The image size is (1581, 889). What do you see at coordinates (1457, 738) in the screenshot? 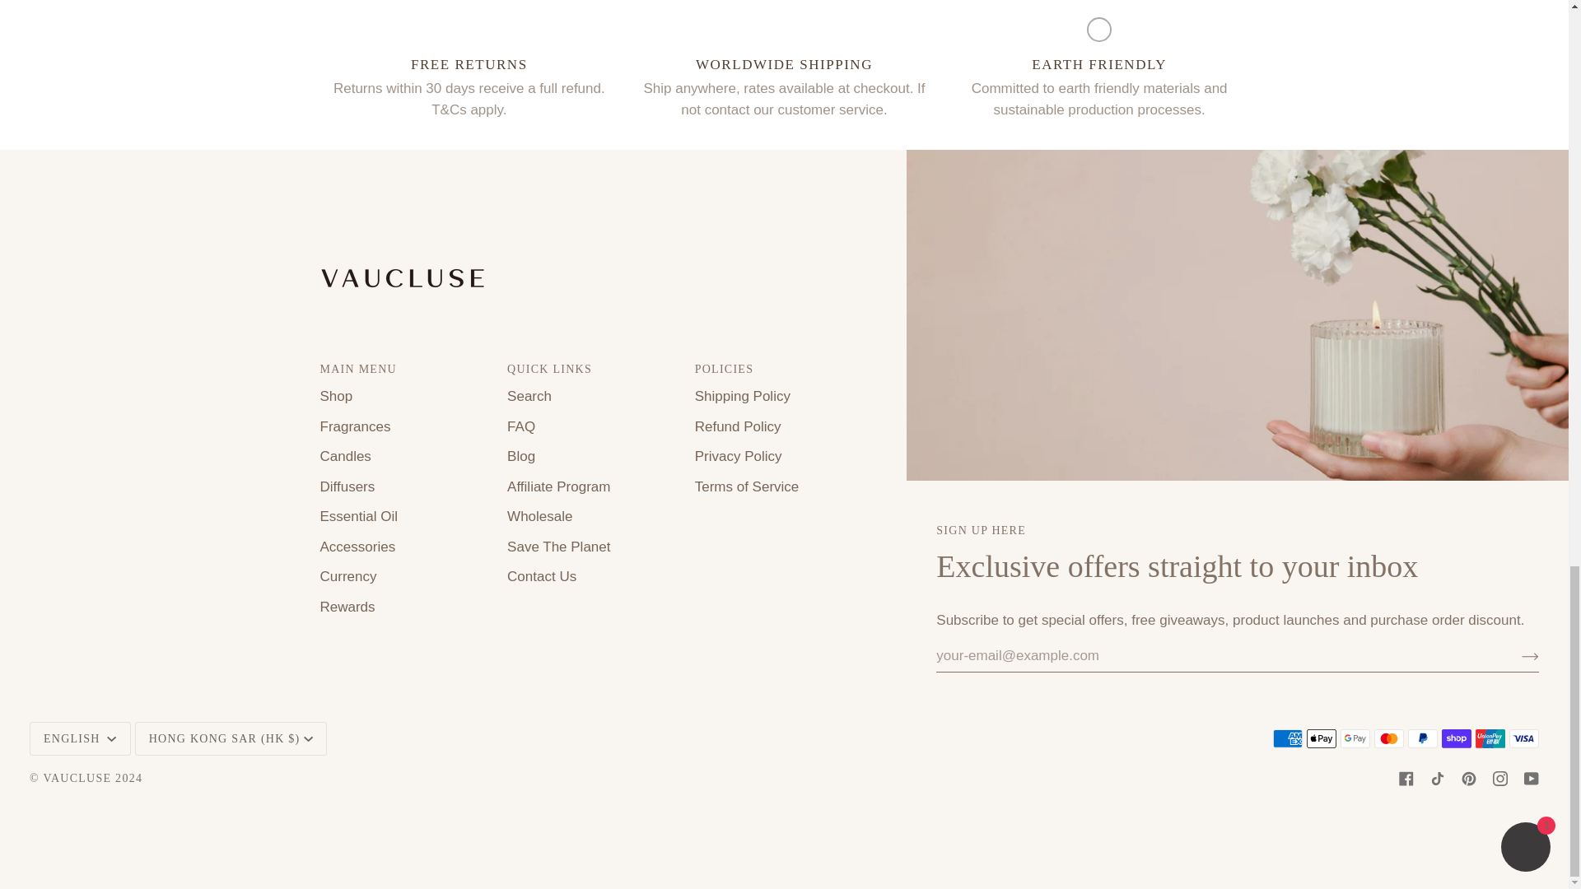
I see `SHOP PAY` at bounding box center [1457, 738].